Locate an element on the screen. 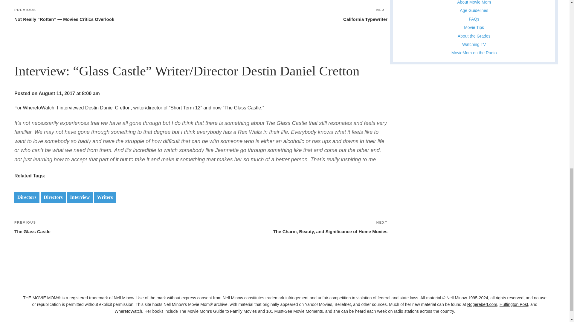 The width and height of the screenshot is (574, 322). About Movie Mom is located at coordinates (474, 2).